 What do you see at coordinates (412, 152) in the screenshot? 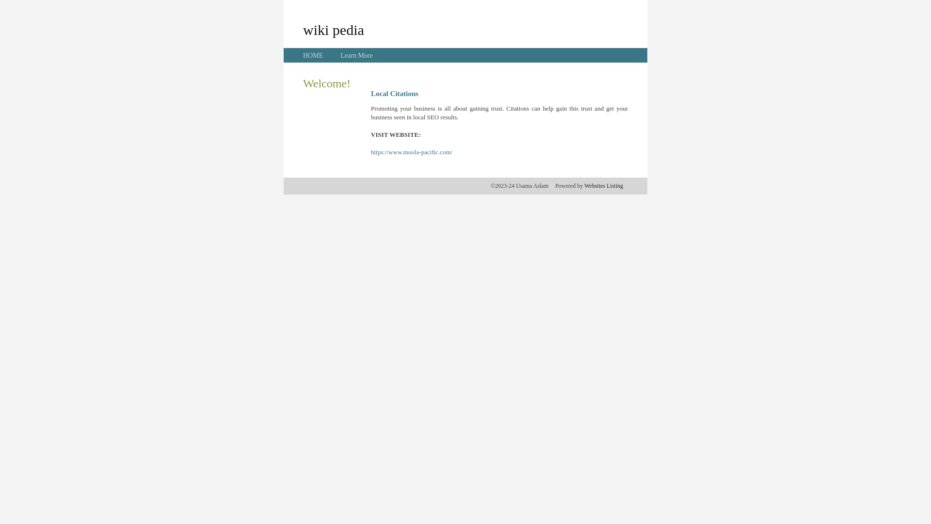
I see `https://www.moola-pacific.com/` at bounding box center [412, 152].